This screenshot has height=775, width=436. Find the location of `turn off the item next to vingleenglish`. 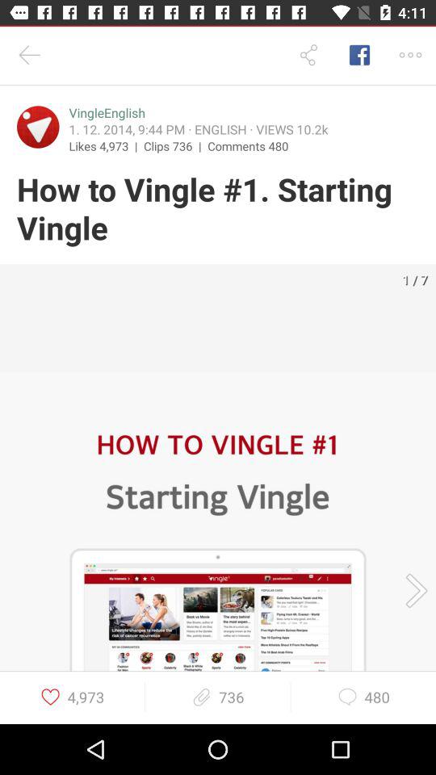

turn off the item next to vingleenglish is located at coordinates (38, 127).